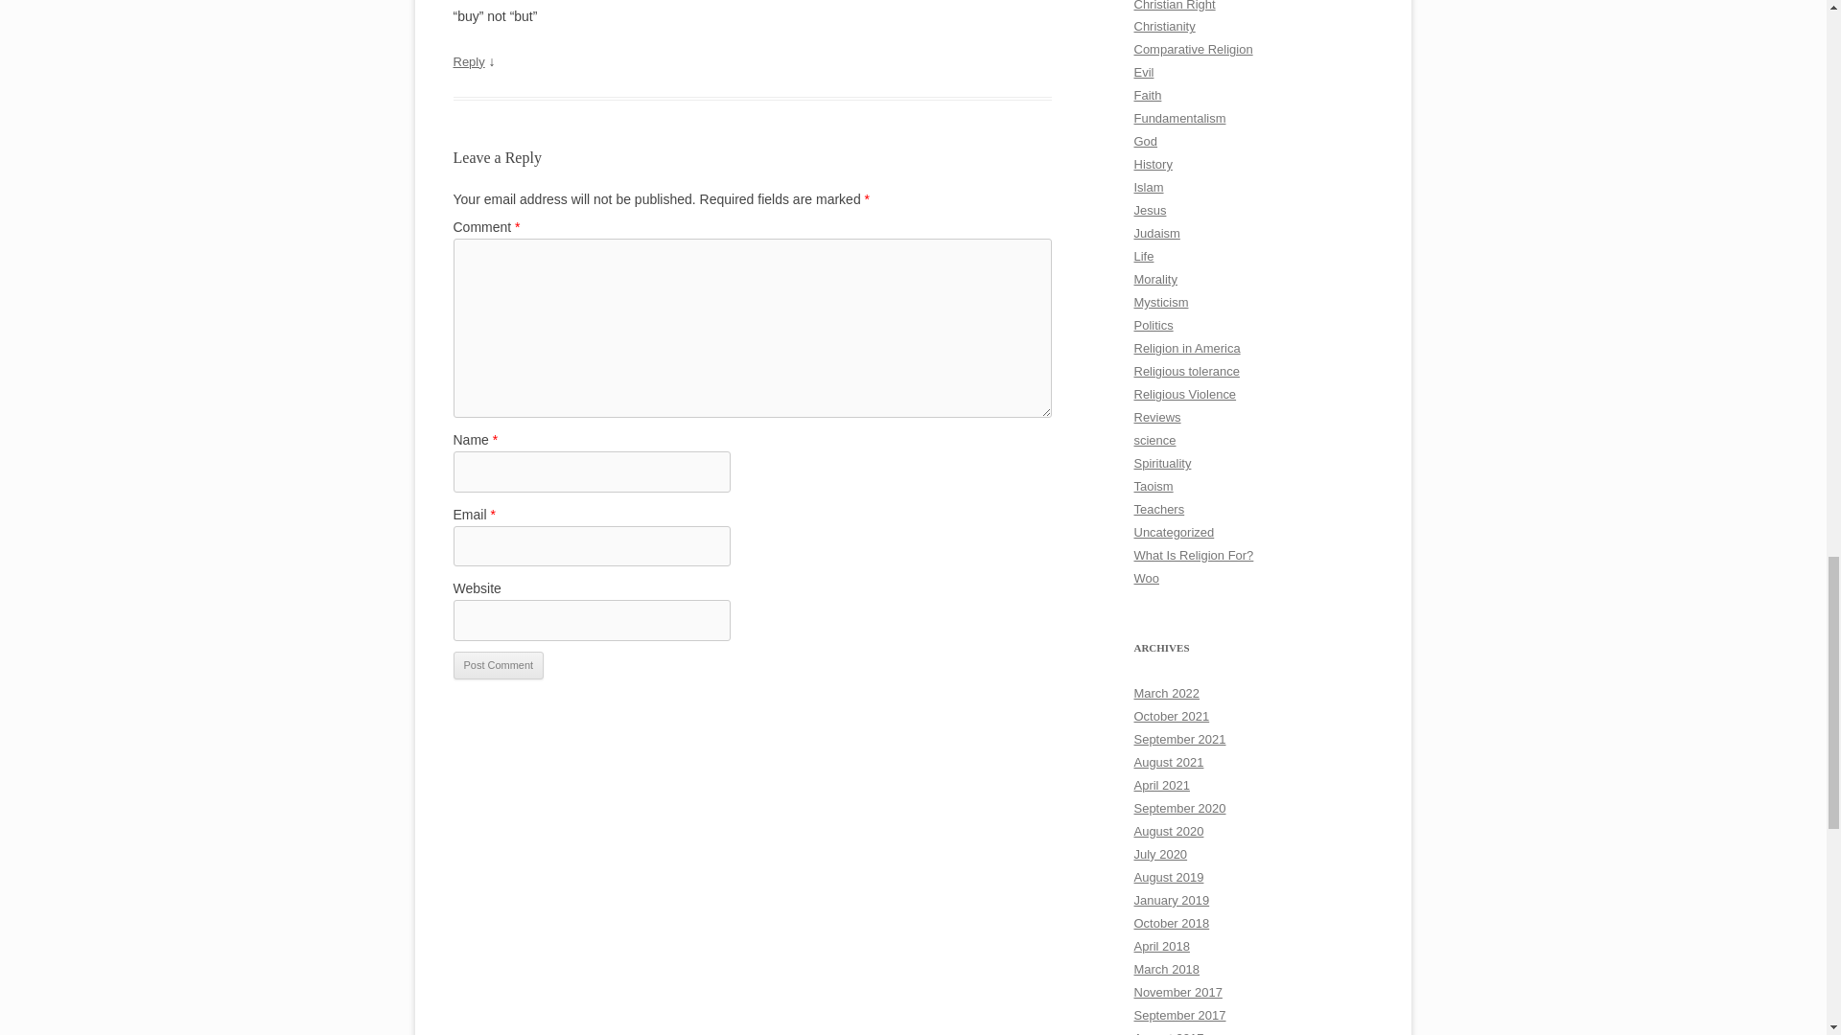 This screenshot has width=1841, height=1035. I want to click on Post Comment, so click(498, 665).